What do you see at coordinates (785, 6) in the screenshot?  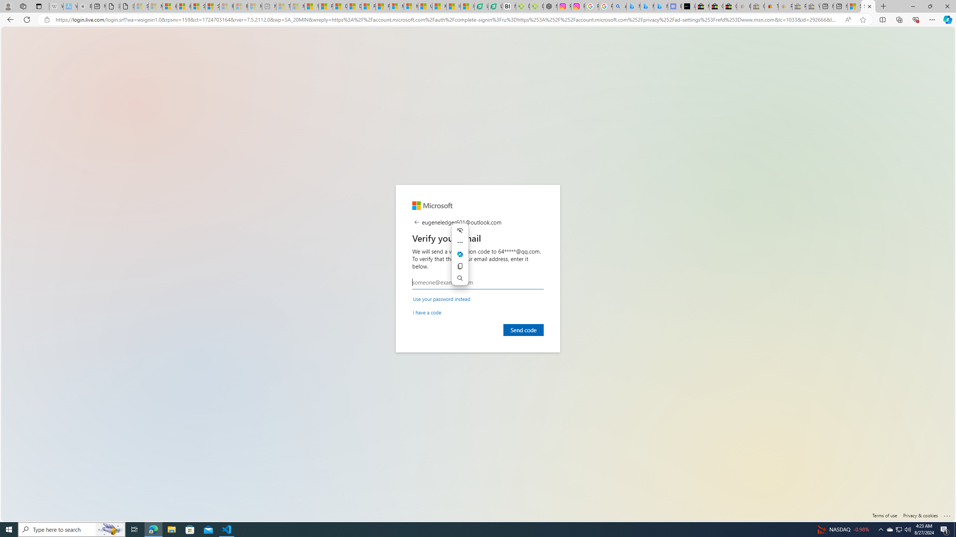 I see `Payments Terms of Use | eBay.com - Sleeping` at bounding box center [785, 6].